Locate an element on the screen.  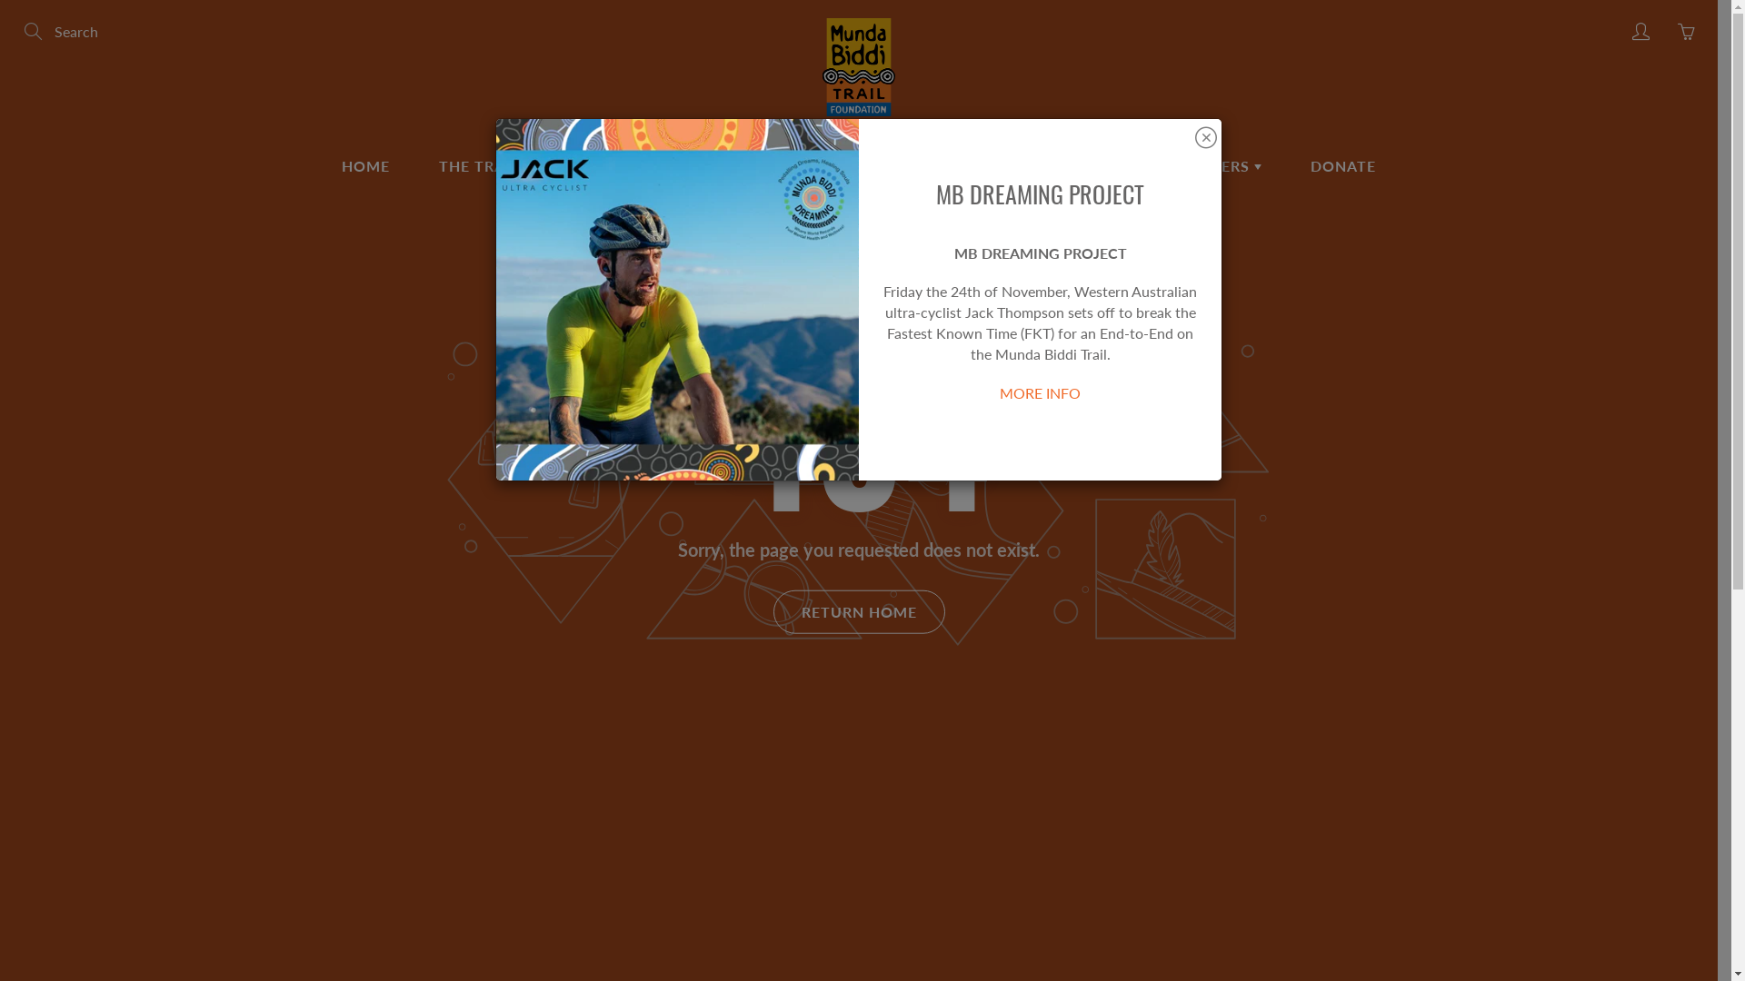
EVENTS is located at coordinates (783, 166).